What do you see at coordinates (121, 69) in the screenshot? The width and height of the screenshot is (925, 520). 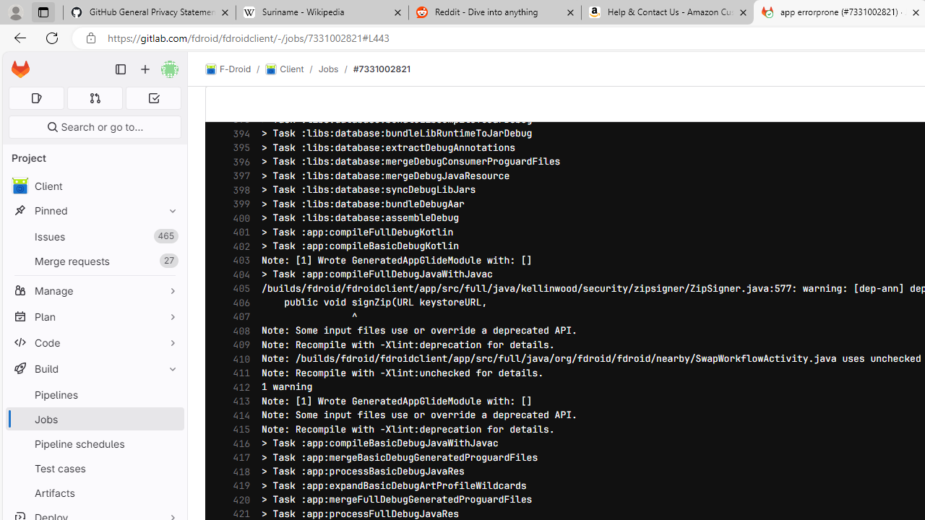 I see `Primary navigation sidebar` at bounding box center [121, 69].